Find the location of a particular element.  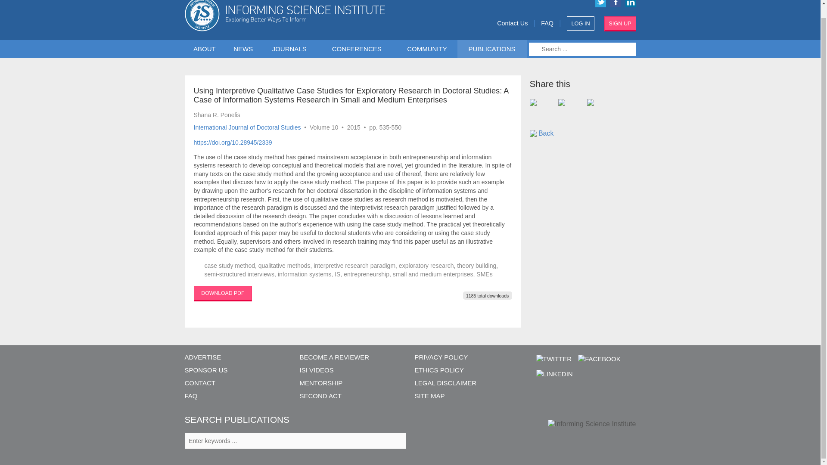

FAQ is located at coordinates (547, 23).